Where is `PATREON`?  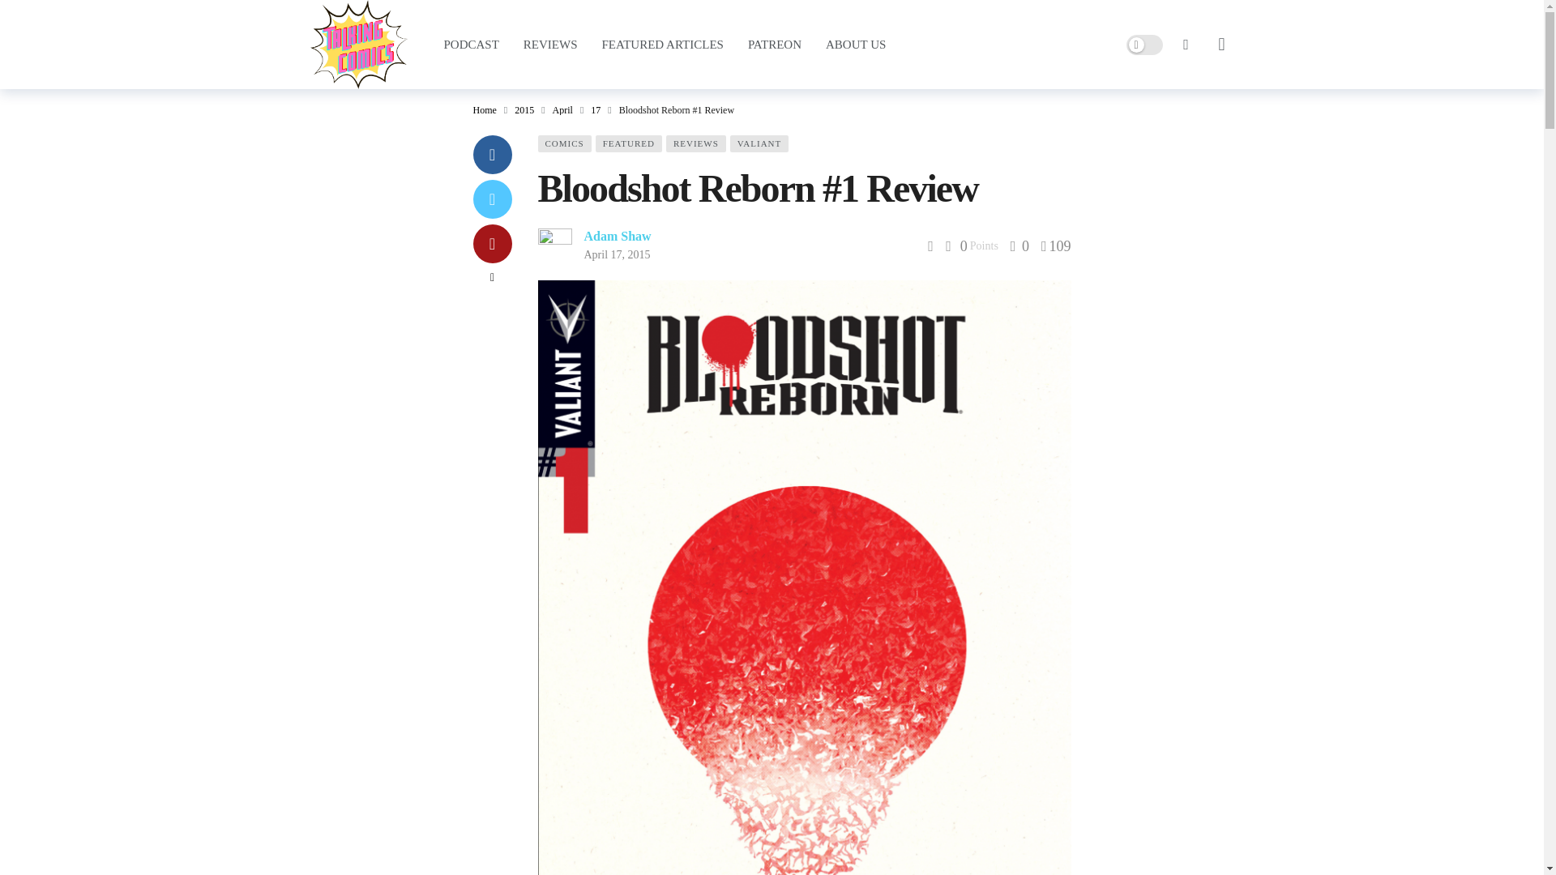
PATREON is located at coordinates (775, 44).